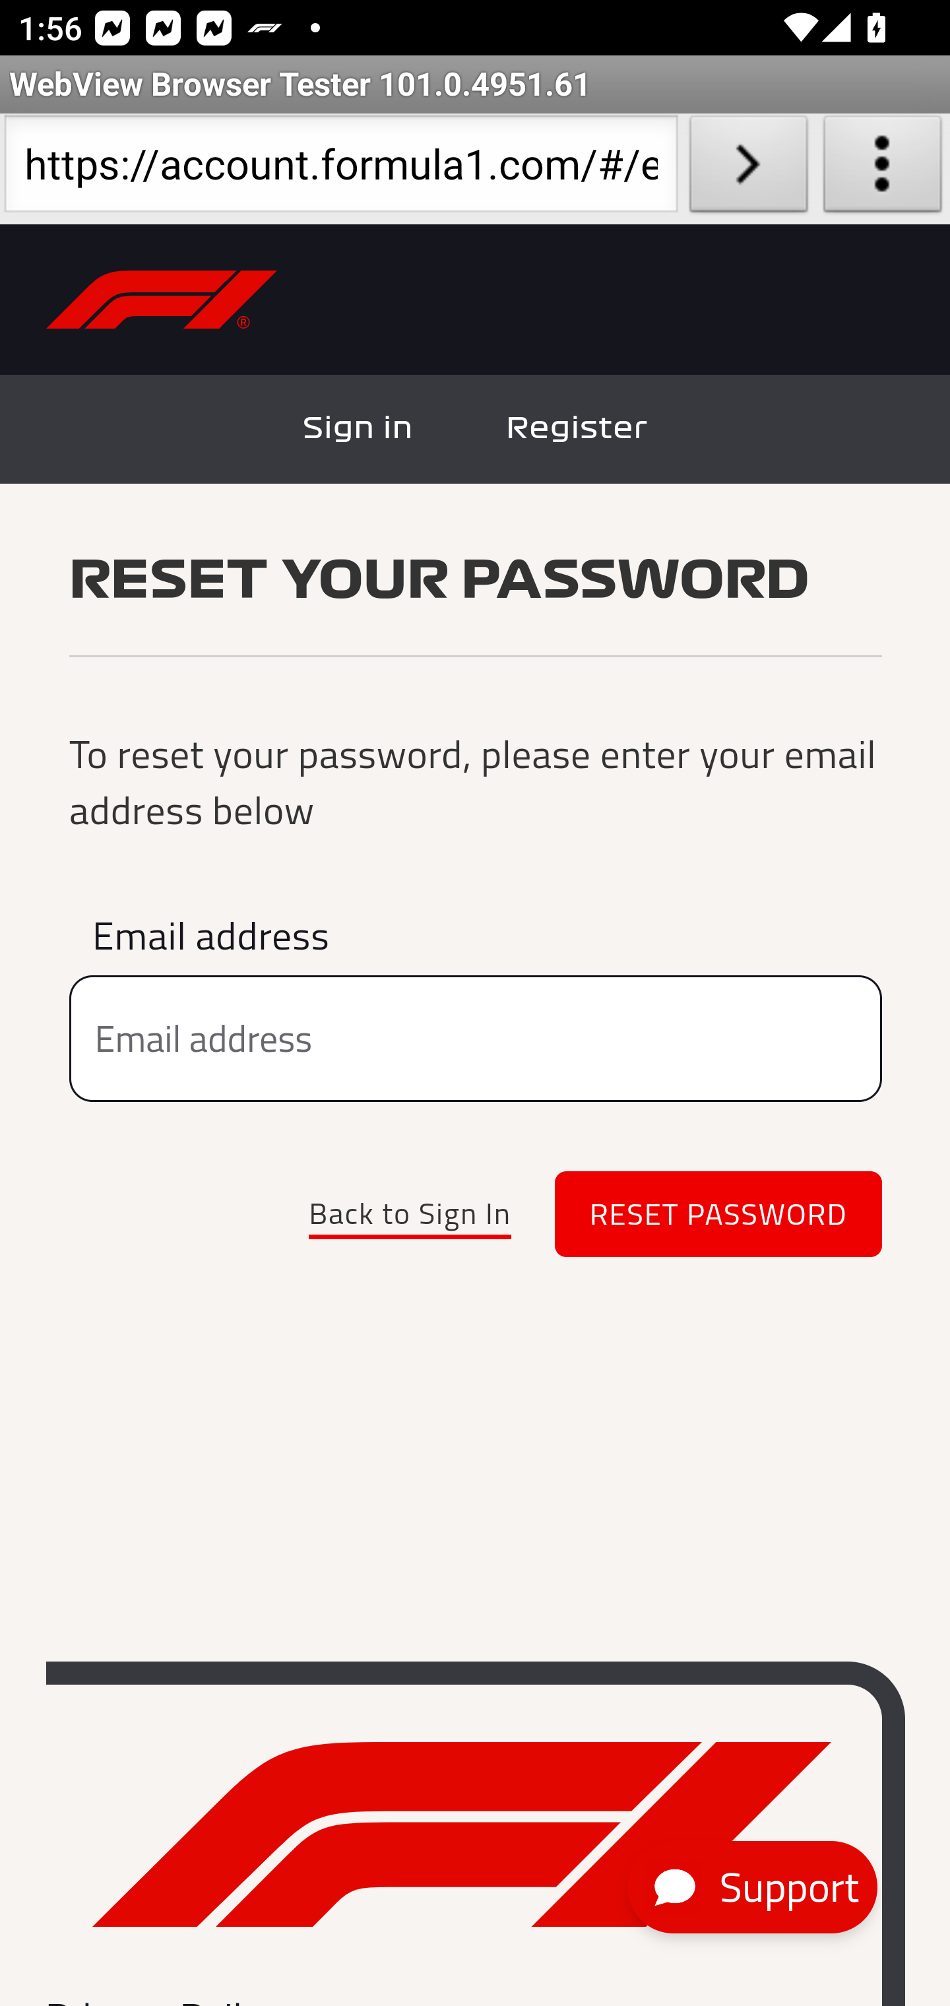 The width and height of the screenshot is (950, 2006). Describe the element at coordinates (719, 1215) in the screenshot. I see `RESET PASSWORD` at that location.